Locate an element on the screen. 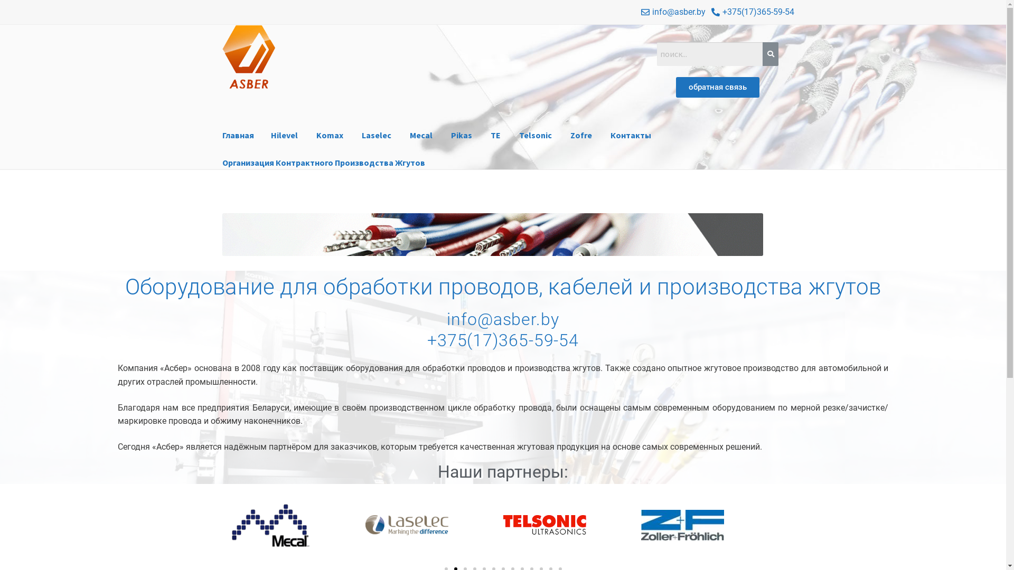  TE is located at coordinates (495, 136).